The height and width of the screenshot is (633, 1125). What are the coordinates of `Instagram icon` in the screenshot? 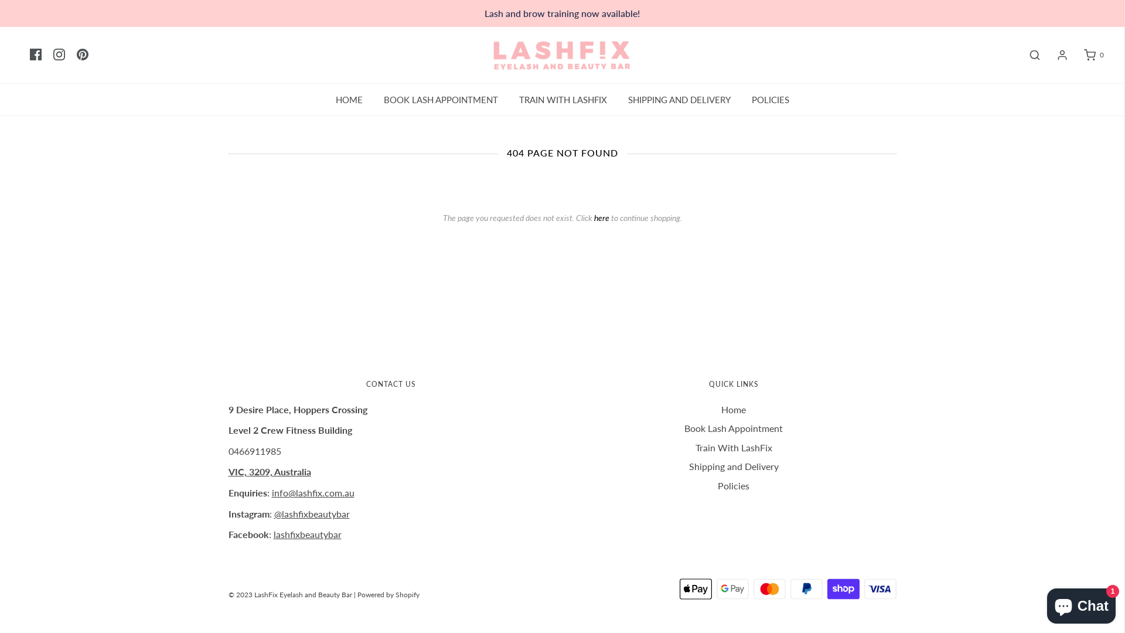 It's located at (59, 55).